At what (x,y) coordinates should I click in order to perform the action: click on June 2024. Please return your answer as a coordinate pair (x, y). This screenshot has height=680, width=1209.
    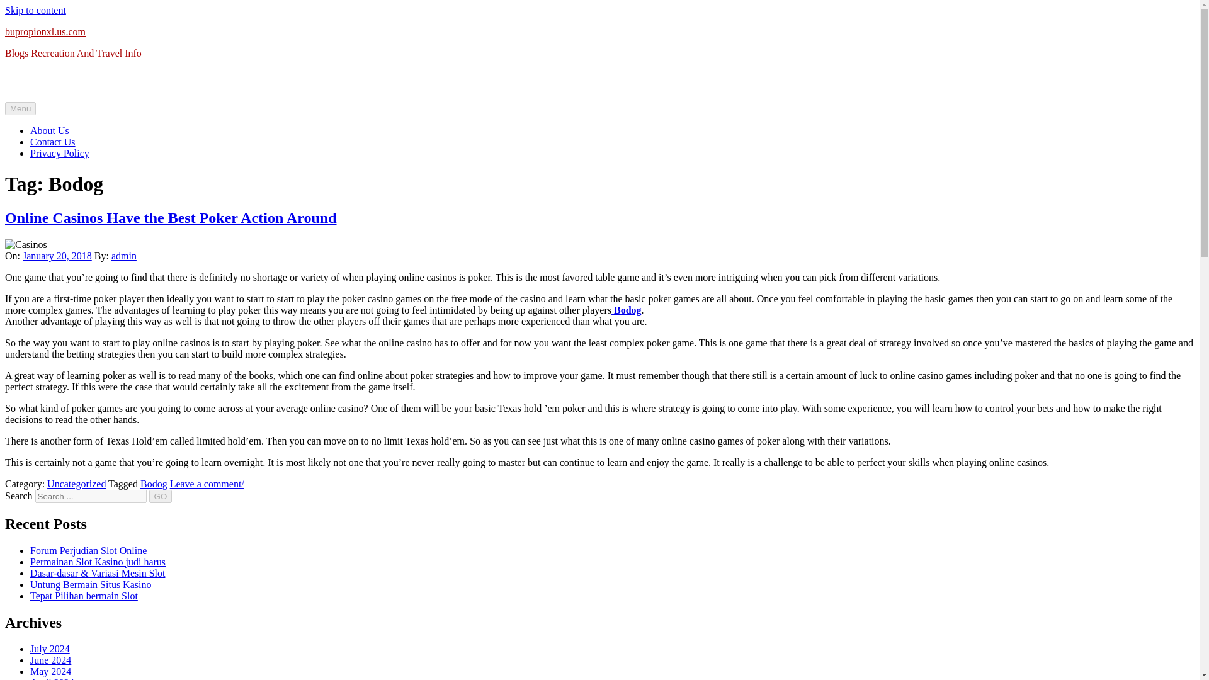
    Looking at the image, I should click on (50, 660).